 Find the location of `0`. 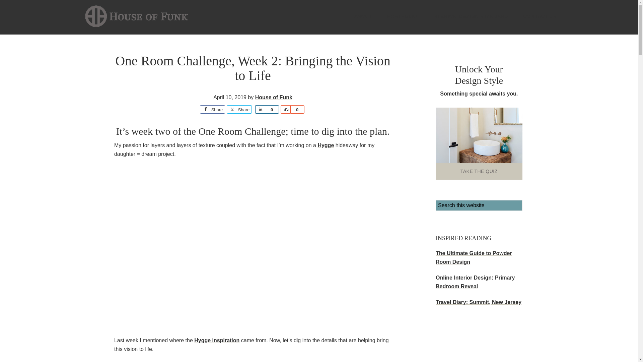

0 is located at coordinates (297, 109).